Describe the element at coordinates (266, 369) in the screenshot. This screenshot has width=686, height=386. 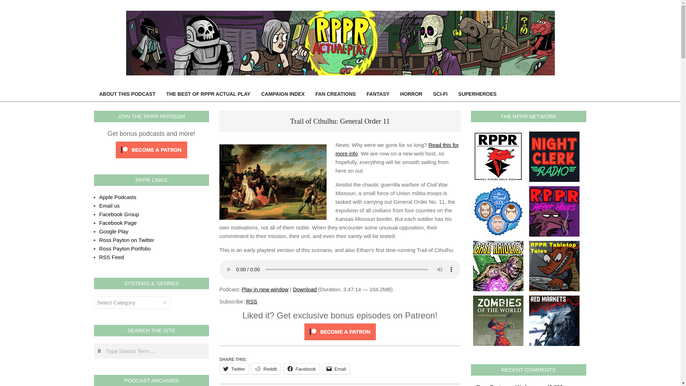
I see `Reddit` at that location.